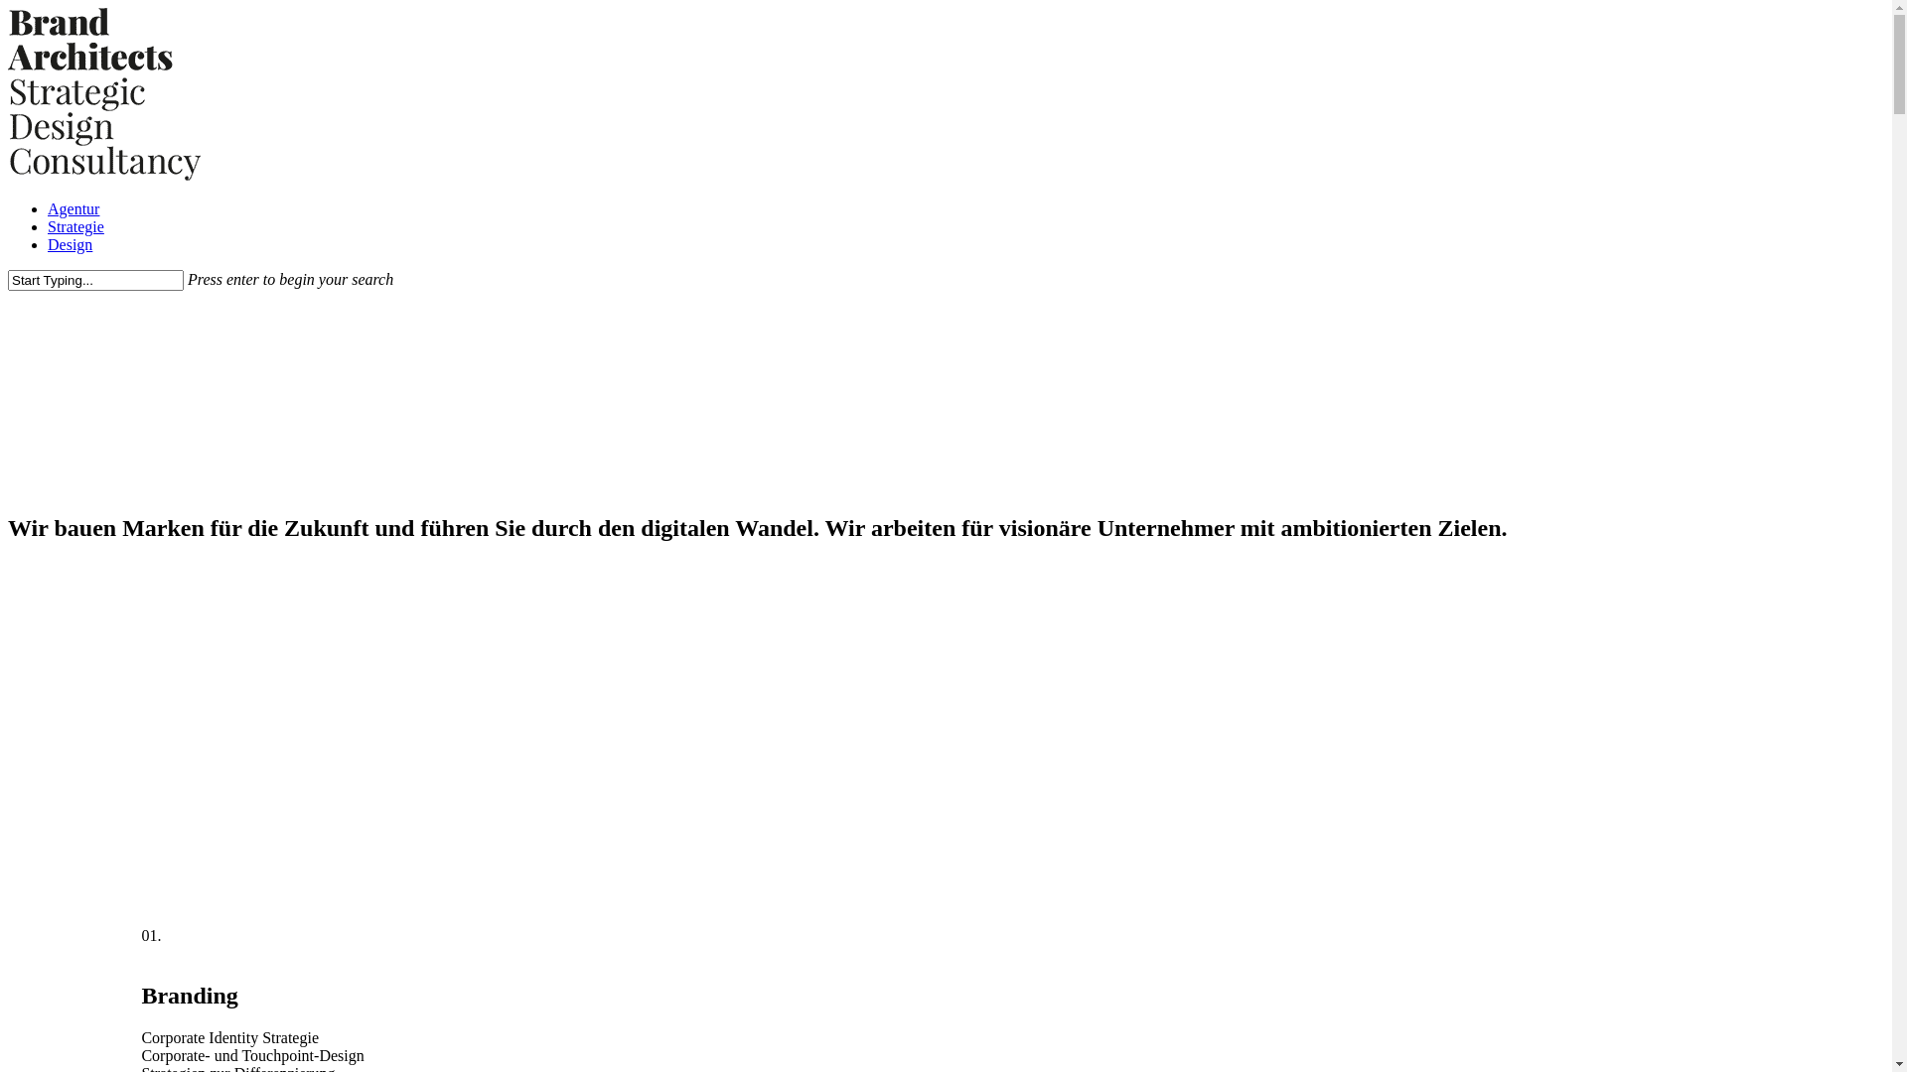  I want to click on Strategie, so click(75, 226).